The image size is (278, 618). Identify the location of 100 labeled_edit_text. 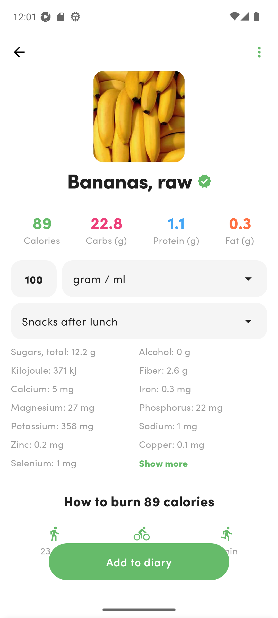
(34, 279).